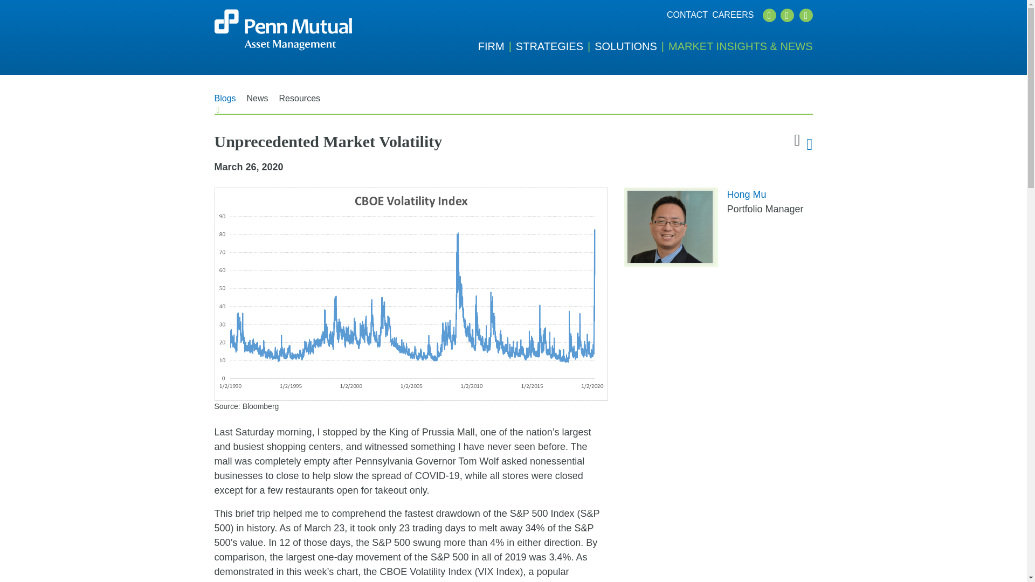  I want to click on CONTACT, so click(687, 15).